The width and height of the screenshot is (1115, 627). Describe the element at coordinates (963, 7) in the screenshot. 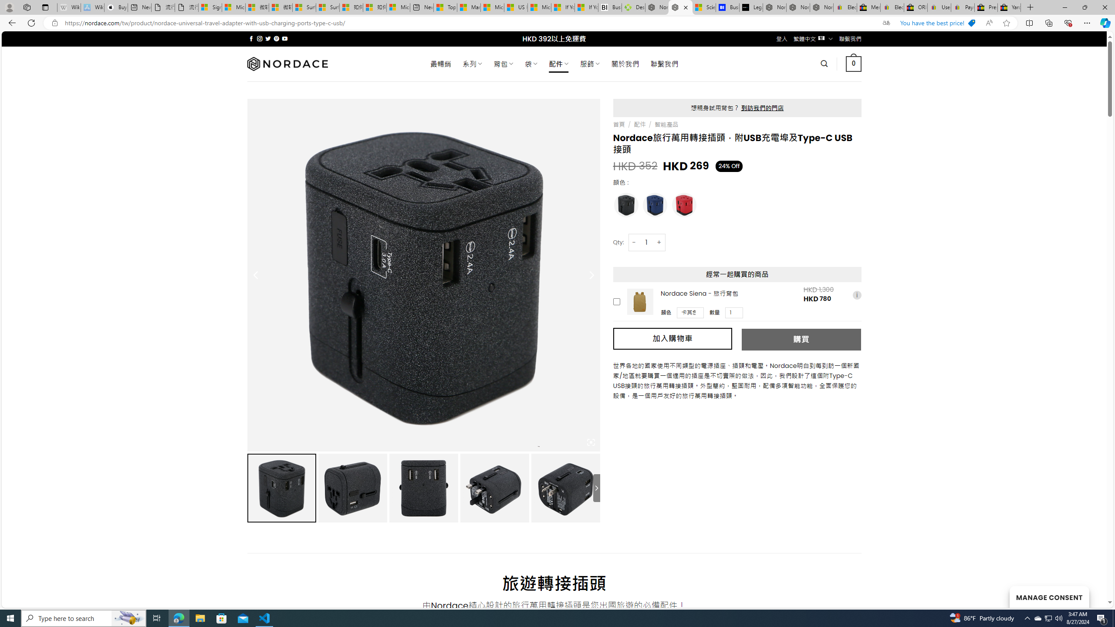

I see `Payments Terms of Use | eBay.com` at that location.